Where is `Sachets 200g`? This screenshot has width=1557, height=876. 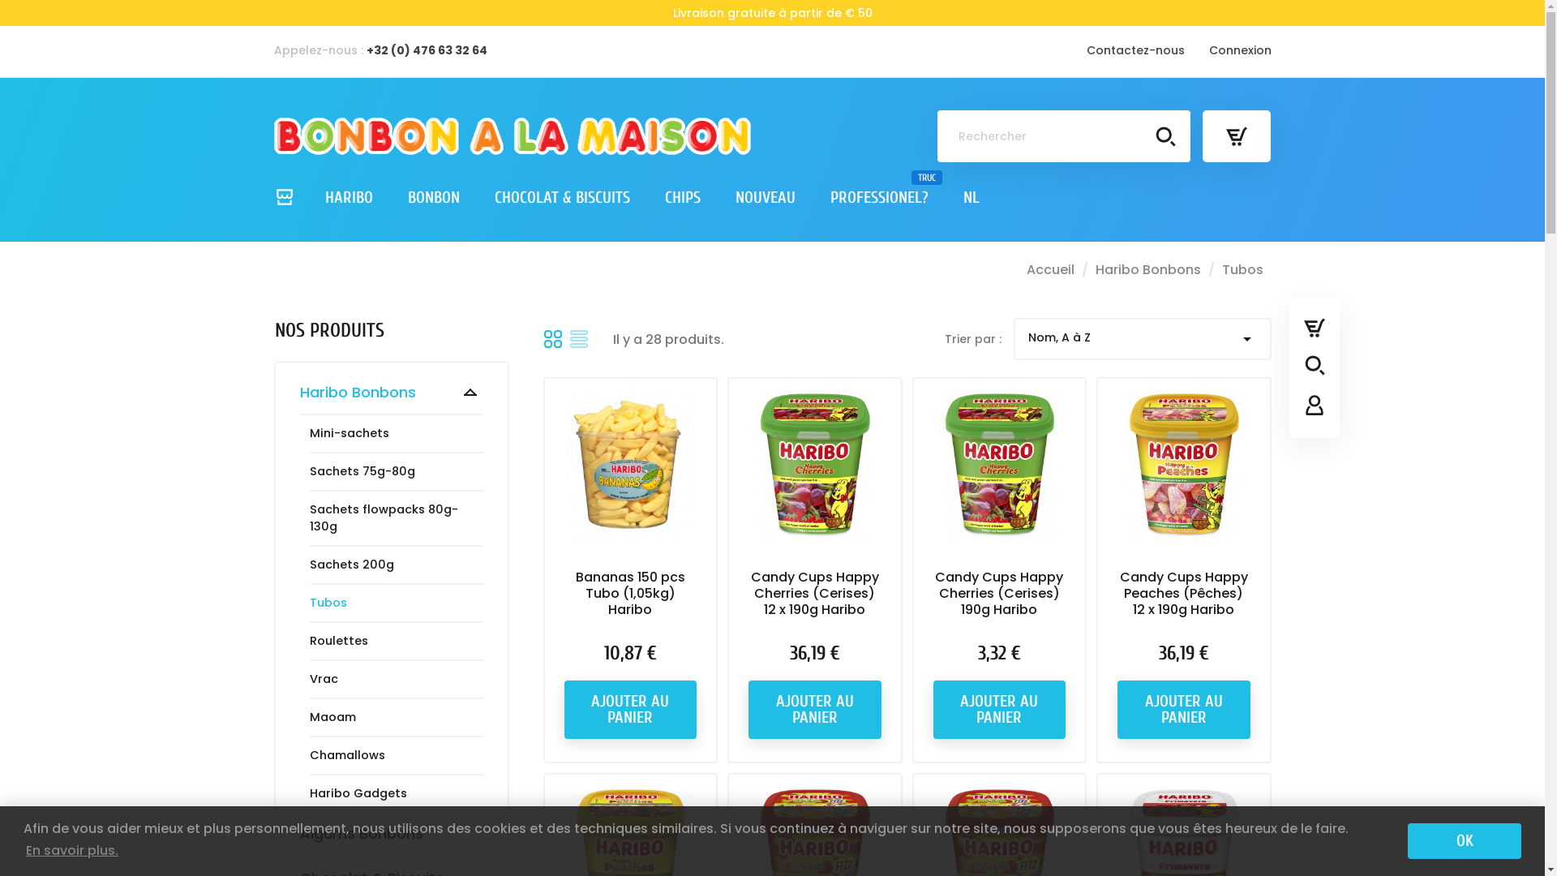 Sachets 200g is located at coordinates (352, 565).